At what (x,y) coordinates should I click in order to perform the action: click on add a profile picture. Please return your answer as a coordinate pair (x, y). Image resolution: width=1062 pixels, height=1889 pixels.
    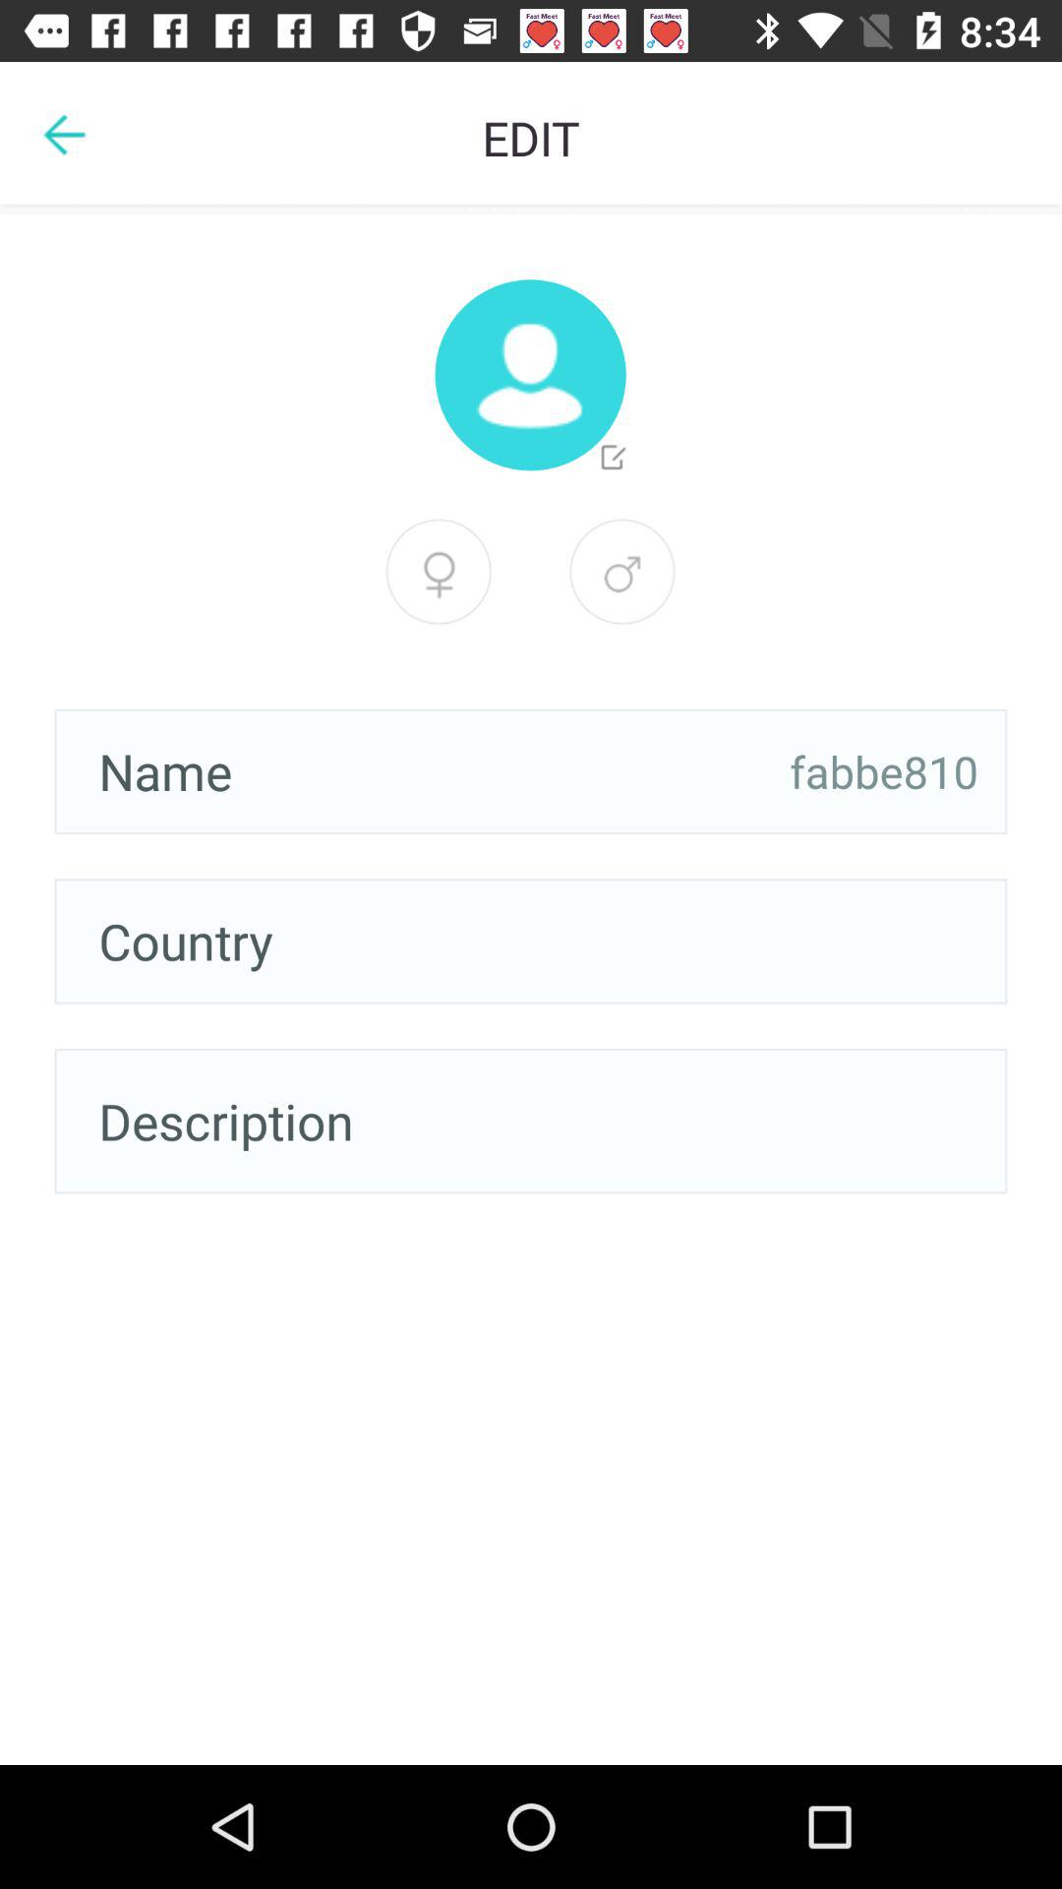
    Looking at the image, I should click on (530, 375).